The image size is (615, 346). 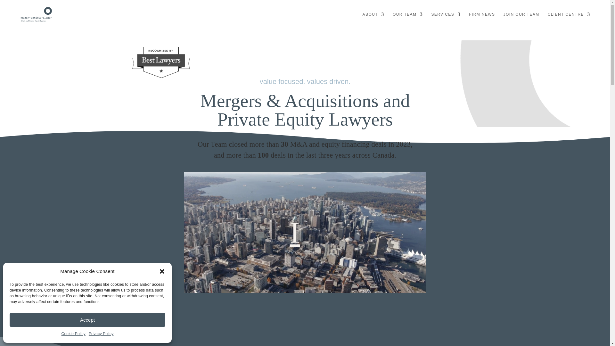 I want to click on SERVICES, so click(x=446, y=20).